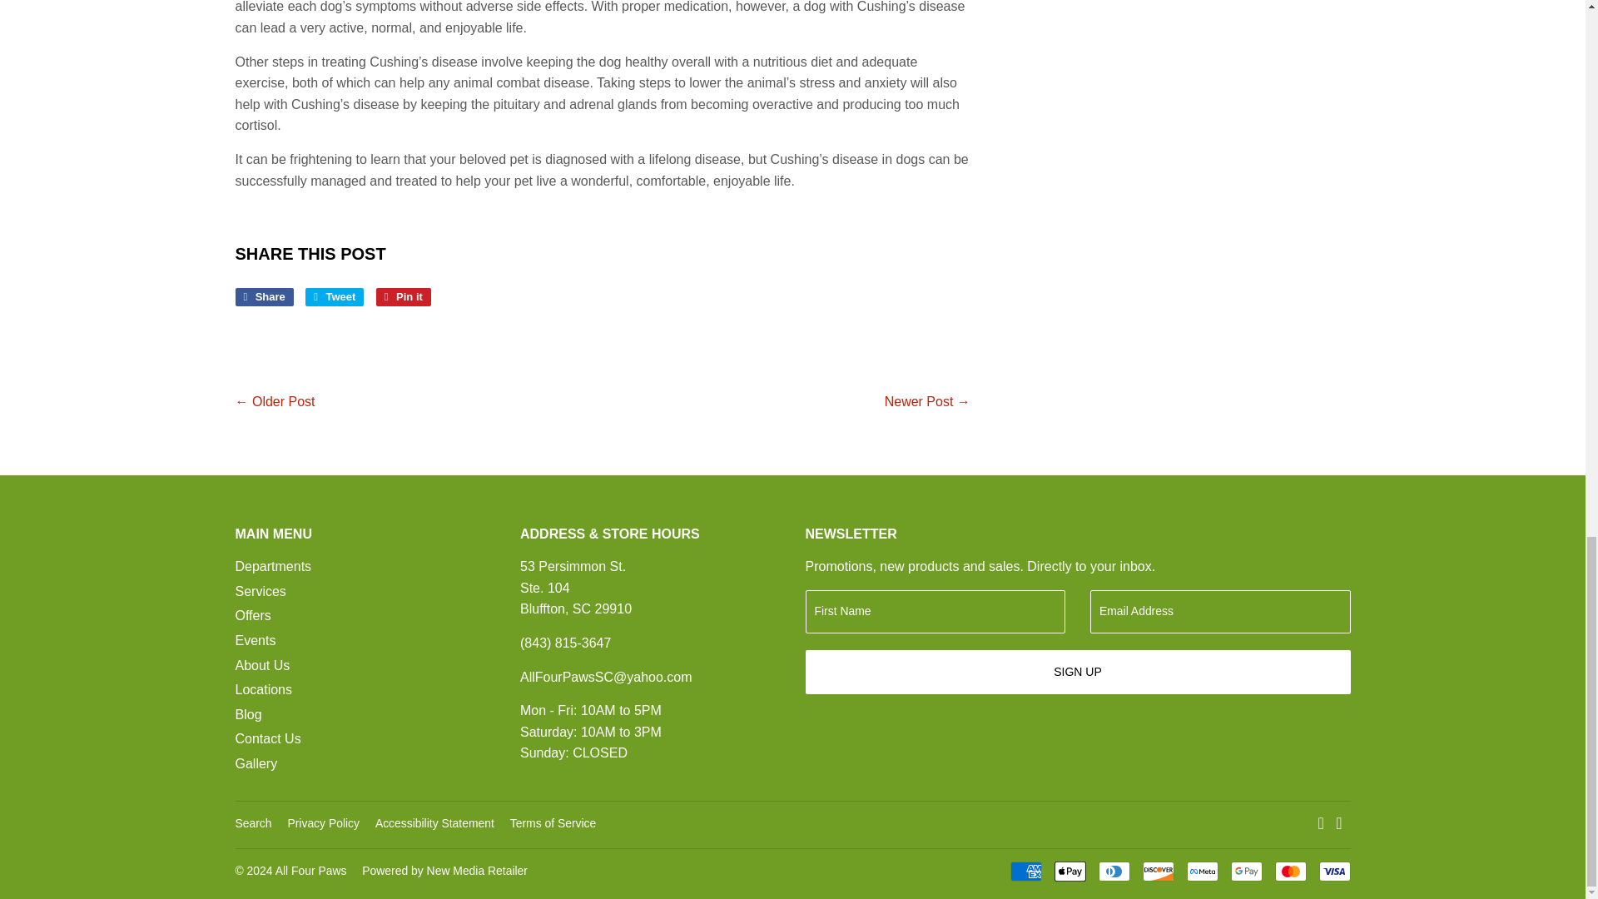  I want to click on Google Pay, so click(1246, 871).